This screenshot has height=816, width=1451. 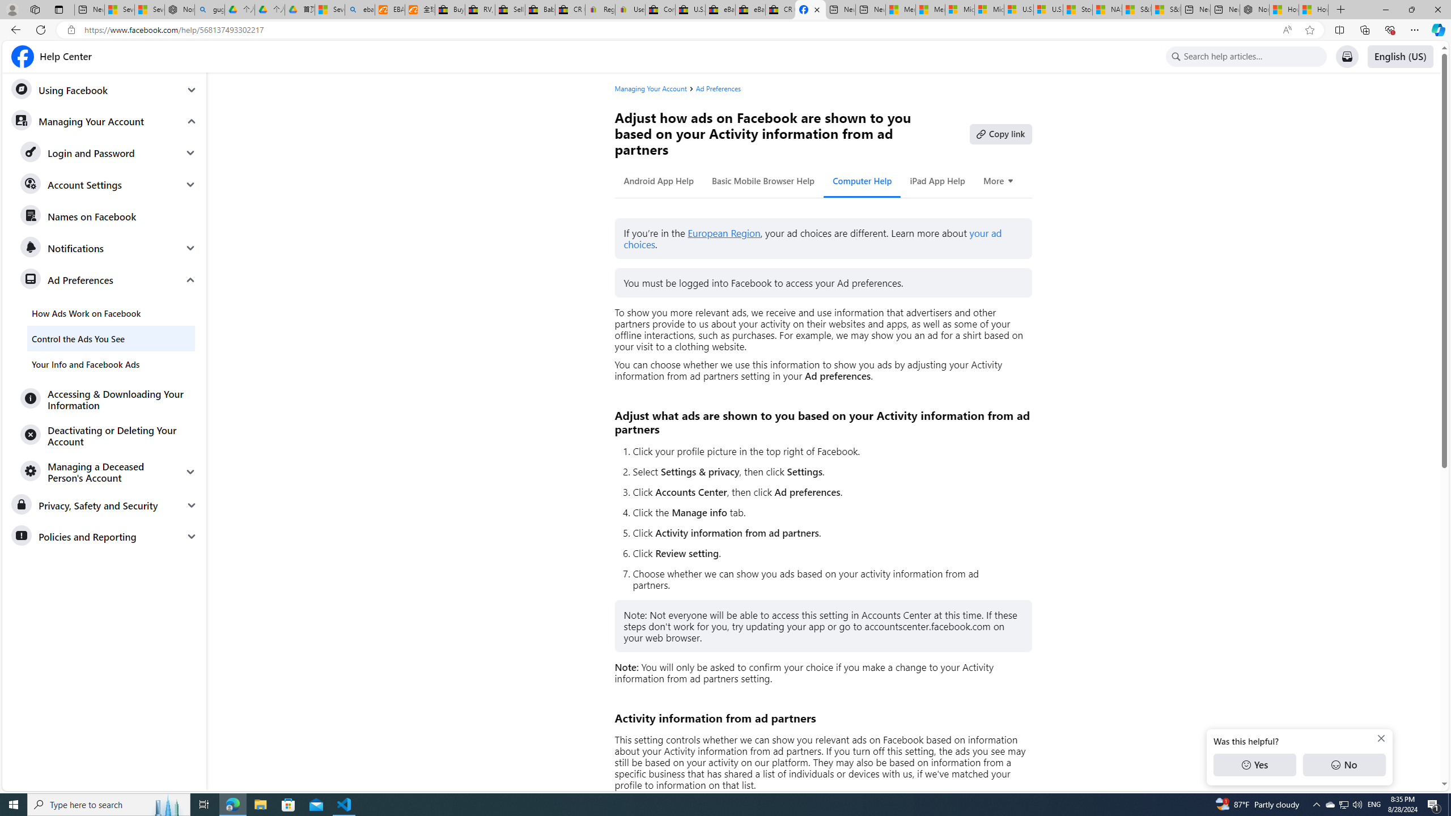 I want to click on Select Settings & privacy, then click Settings., so click(x=827, y=471).